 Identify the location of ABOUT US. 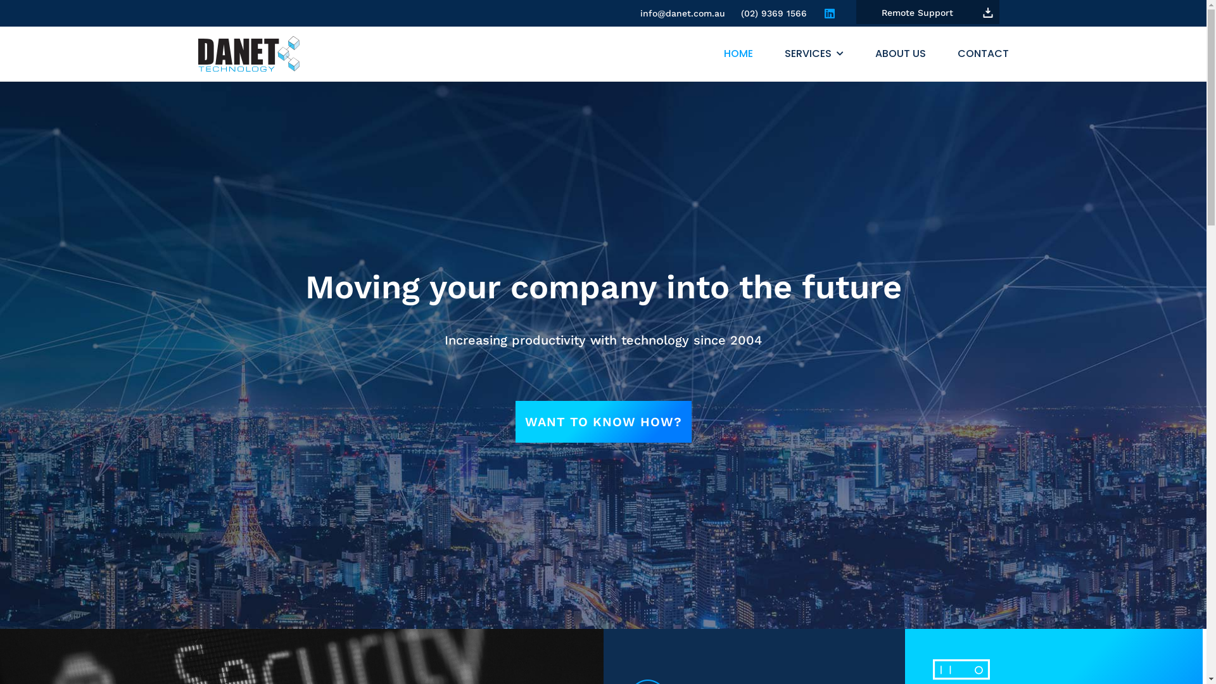
(885, 54).